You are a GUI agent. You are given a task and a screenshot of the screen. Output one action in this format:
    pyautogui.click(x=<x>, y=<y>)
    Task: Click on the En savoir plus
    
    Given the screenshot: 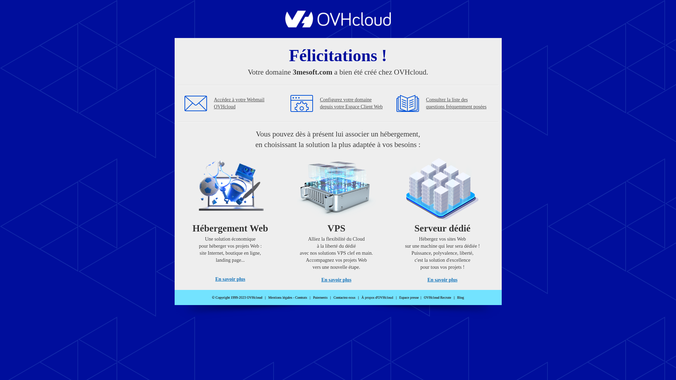 What is the action you would take?
    pyautogui.click(x=230, y=279)
    